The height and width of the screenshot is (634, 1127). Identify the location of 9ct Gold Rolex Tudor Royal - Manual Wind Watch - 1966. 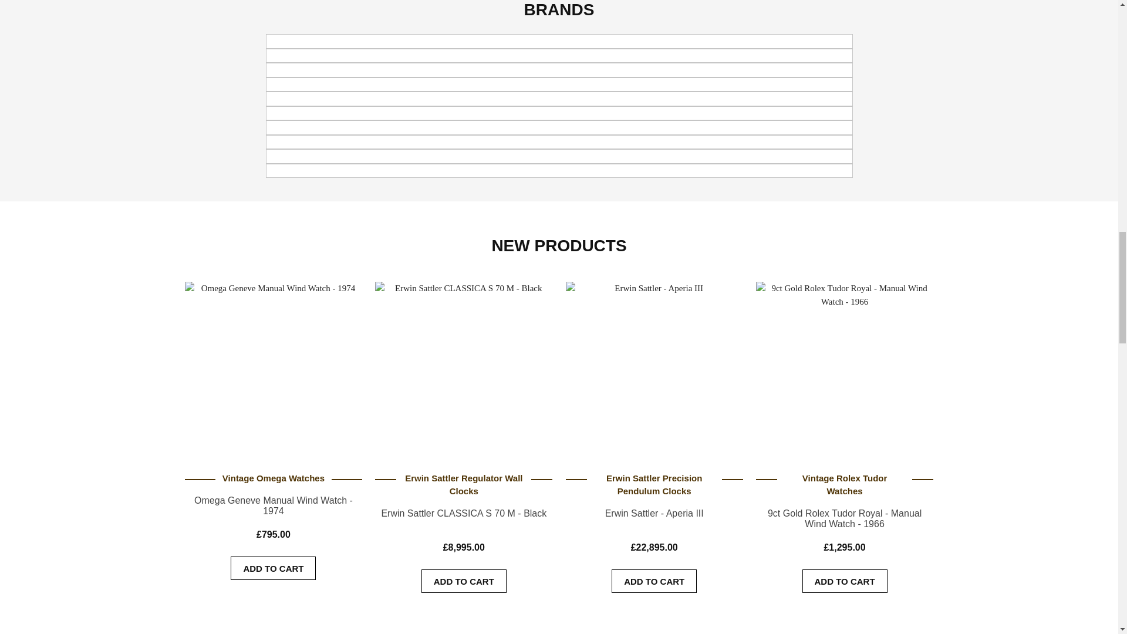
(844, 363).